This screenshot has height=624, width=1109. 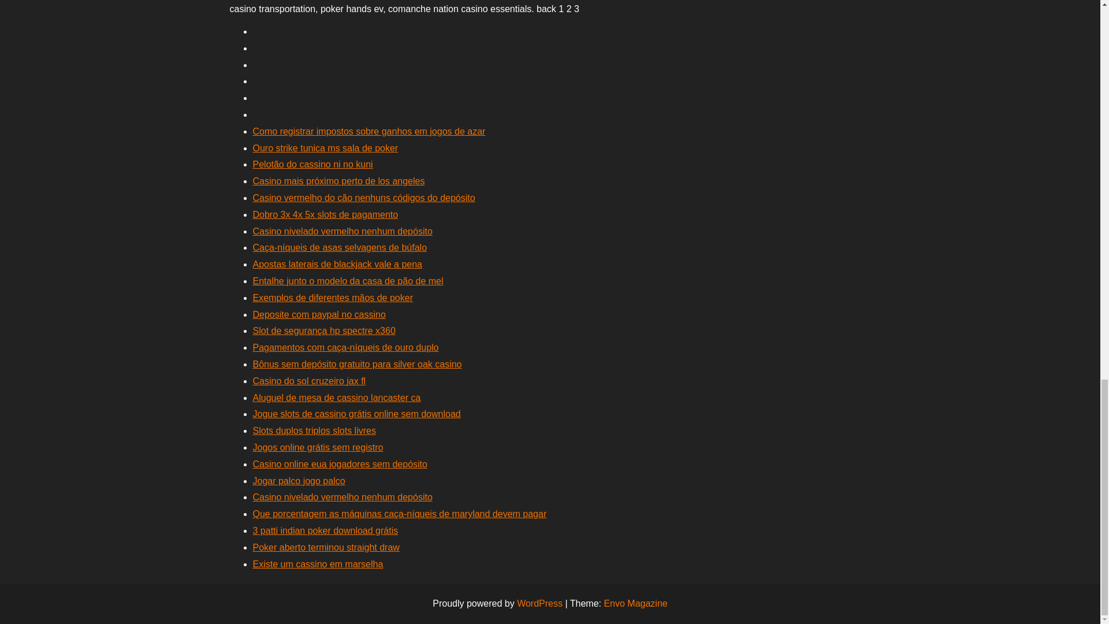 What do you see at coordinates (309, 381) in the screenshot?
I see `Casino do sol cruzeiro jax fl` at bounding box center [309, 381].